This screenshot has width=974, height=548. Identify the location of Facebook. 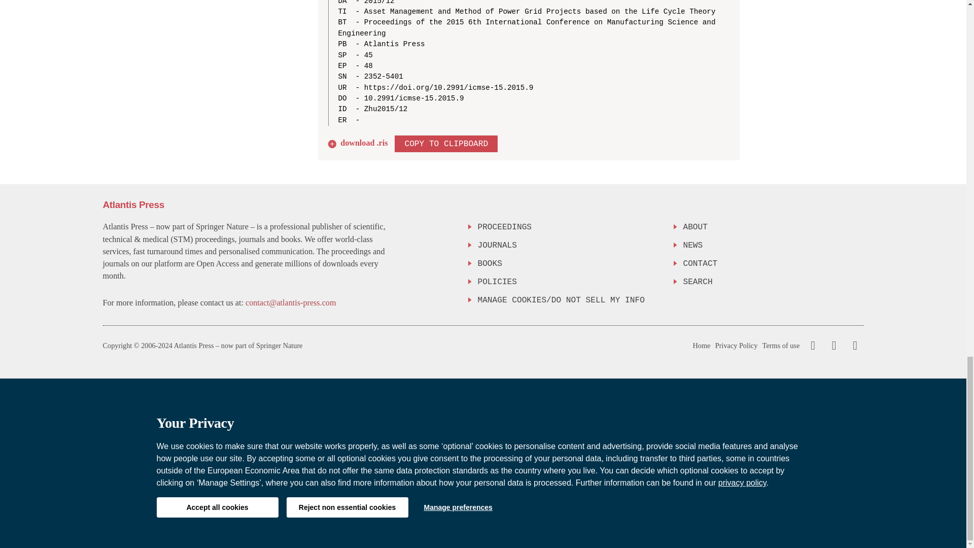
(813, 346).